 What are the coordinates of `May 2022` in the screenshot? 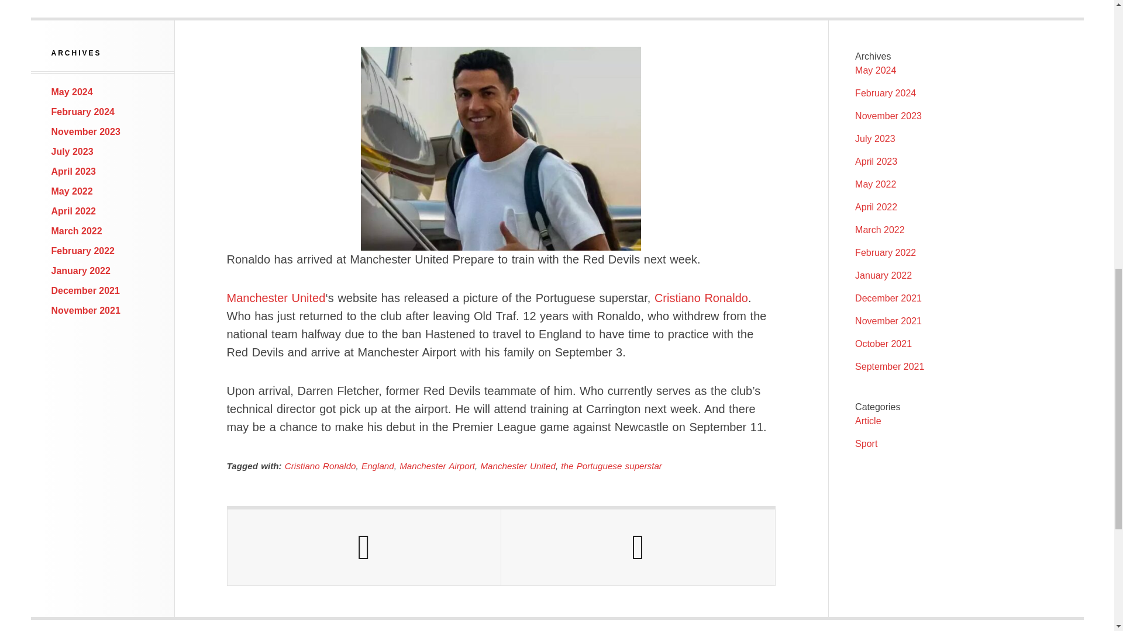 It's located at (875, 184).